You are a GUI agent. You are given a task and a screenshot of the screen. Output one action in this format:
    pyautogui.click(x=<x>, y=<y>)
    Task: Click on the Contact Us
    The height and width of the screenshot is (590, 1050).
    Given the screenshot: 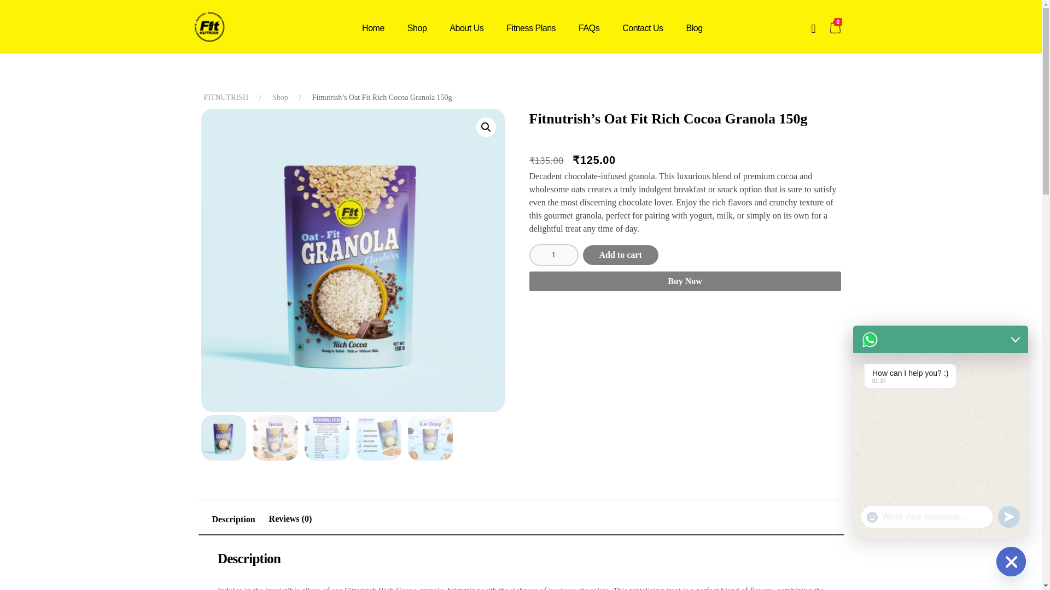 What is the action you would take?
    pyautogui.click(x=642, y=28)
    